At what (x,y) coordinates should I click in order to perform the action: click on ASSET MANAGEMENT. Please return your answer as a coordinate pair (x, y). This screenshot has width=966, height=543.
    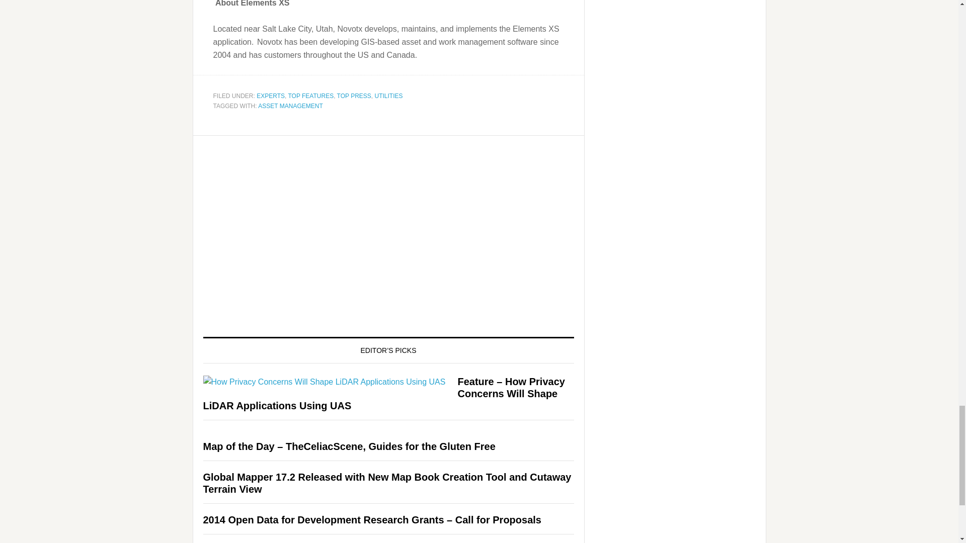
    Looking at the image, I should click on (290, 106).